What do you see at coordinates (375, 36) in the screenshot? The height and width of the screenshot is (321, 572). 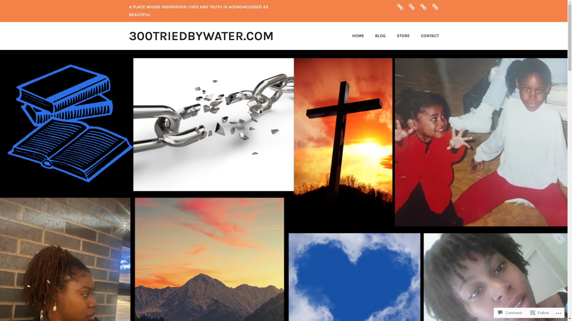 I see `BLOG` at bounding box center [375, 36].